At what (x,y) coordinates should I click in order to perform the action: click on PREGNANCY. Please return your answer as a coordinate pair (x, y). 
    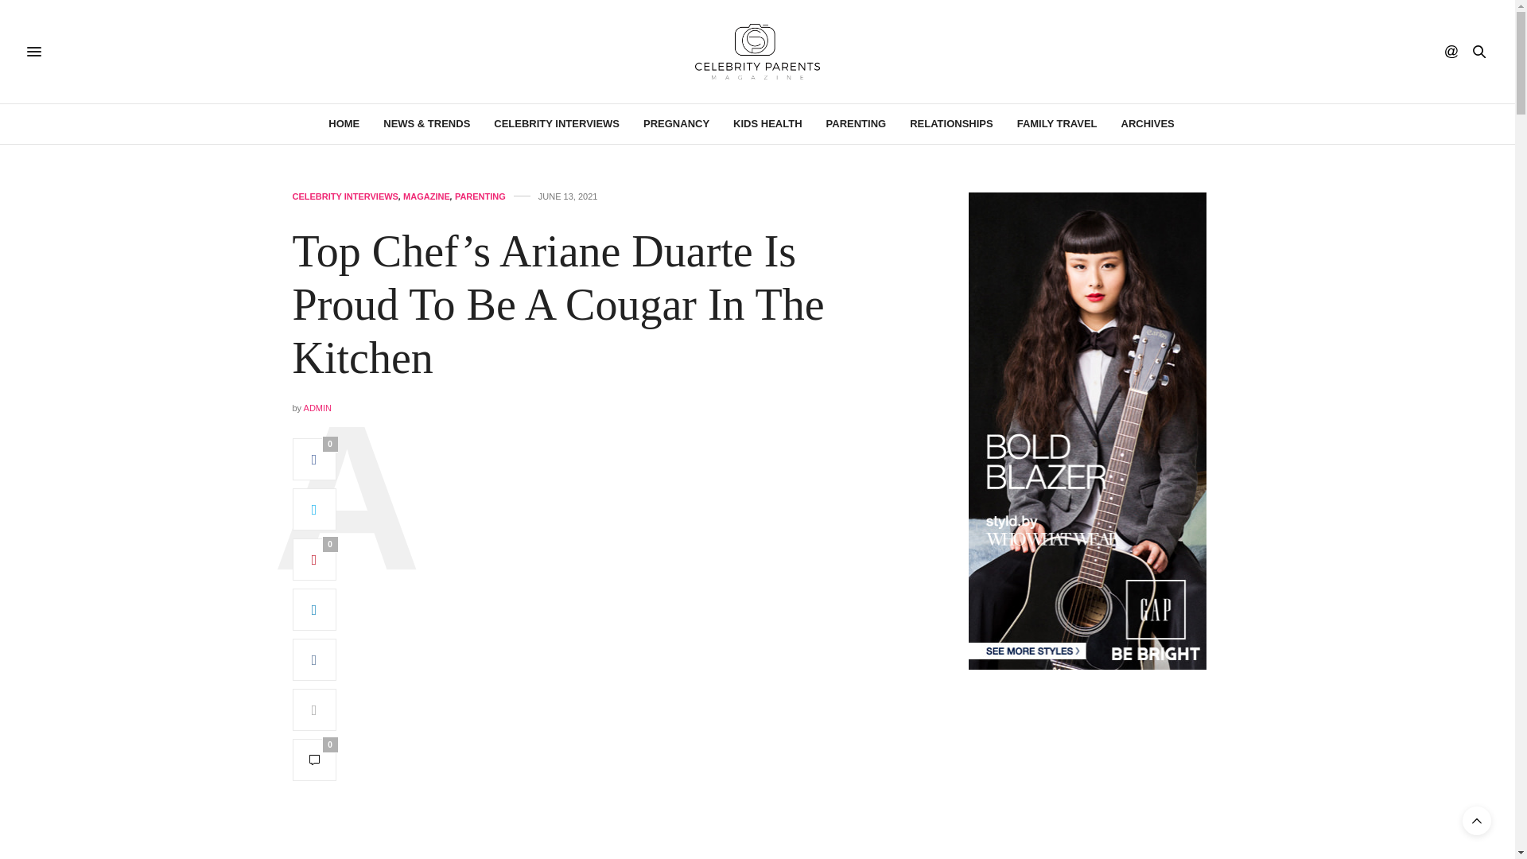
    Looking at the image, I should click on (676, 124).